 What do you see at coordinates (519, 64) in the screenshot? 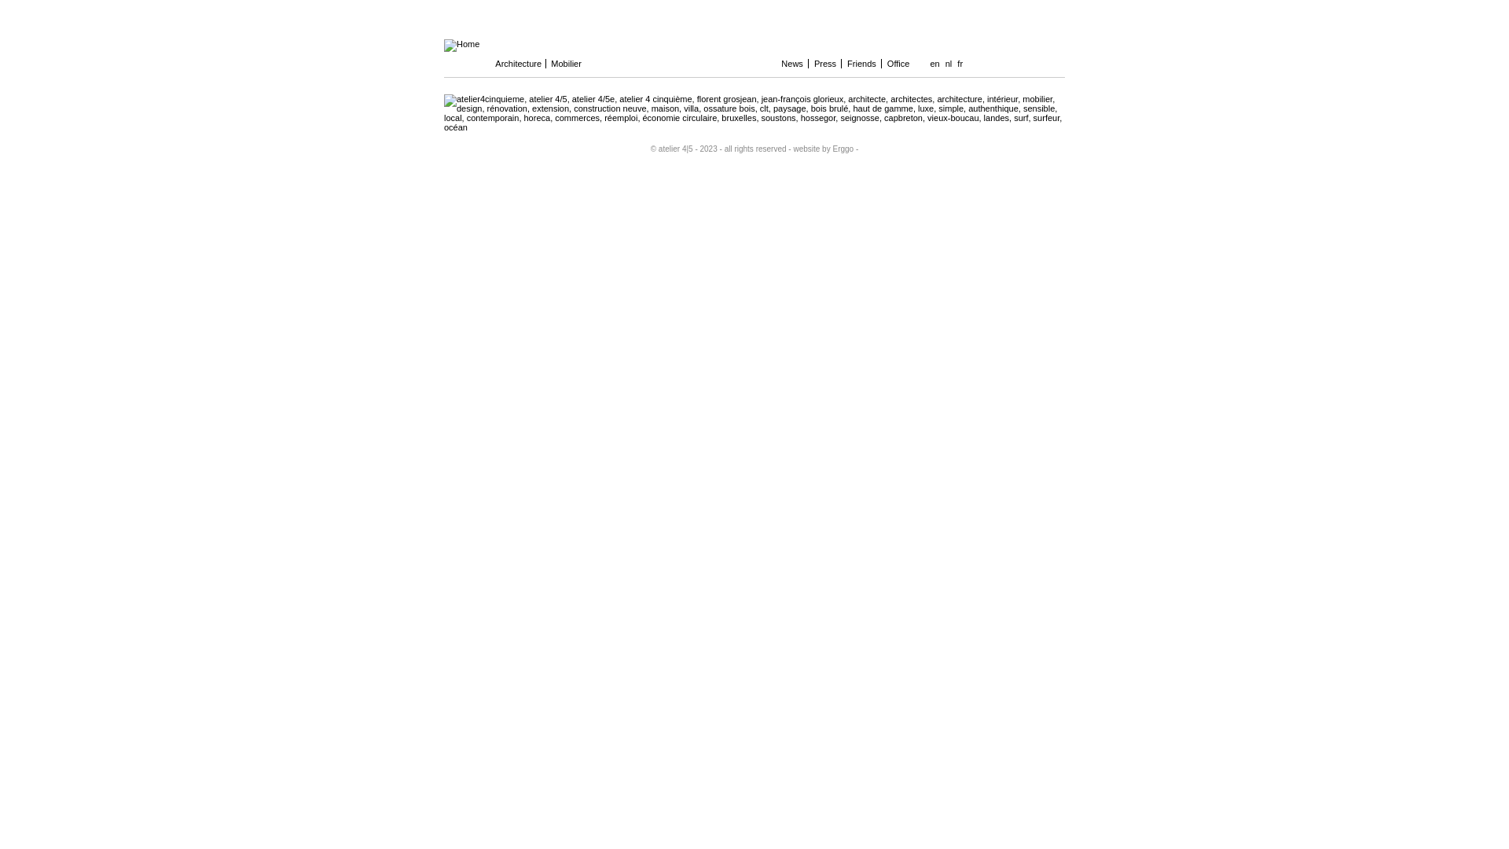
I see `Architecture` at bounding box center [519, 64].